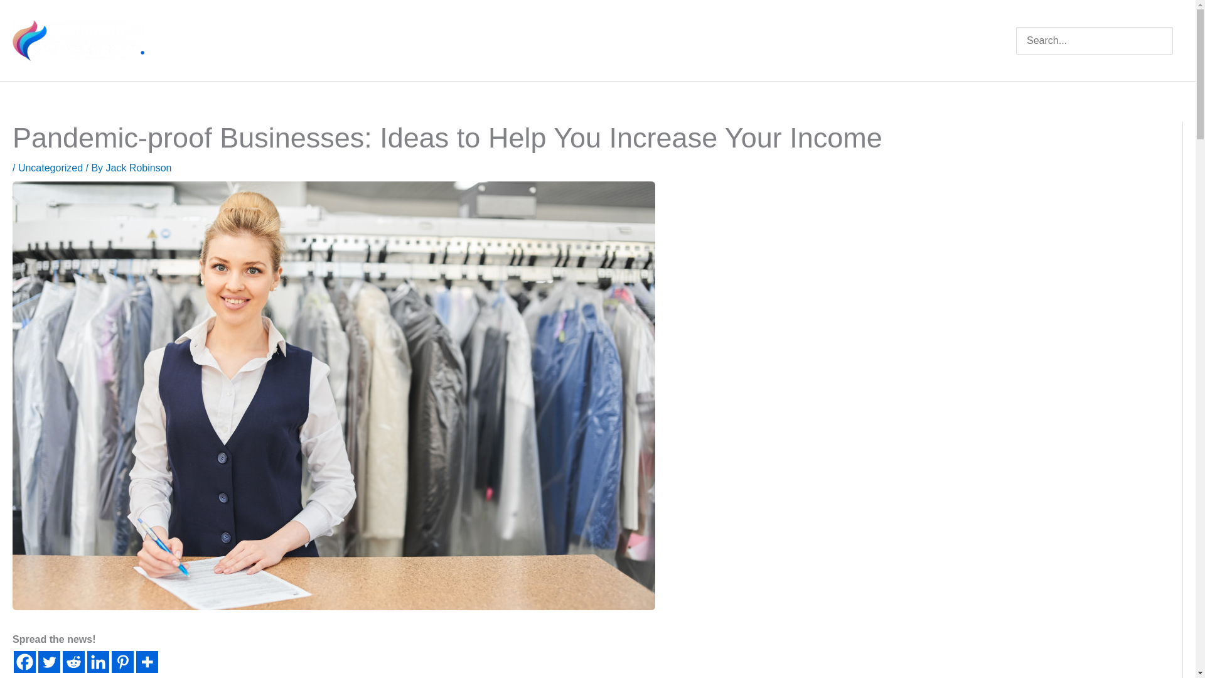  What do you see at coordinates (73, 662) in the screenshot?
I see `Reddit` at bounding box center [73, 662].